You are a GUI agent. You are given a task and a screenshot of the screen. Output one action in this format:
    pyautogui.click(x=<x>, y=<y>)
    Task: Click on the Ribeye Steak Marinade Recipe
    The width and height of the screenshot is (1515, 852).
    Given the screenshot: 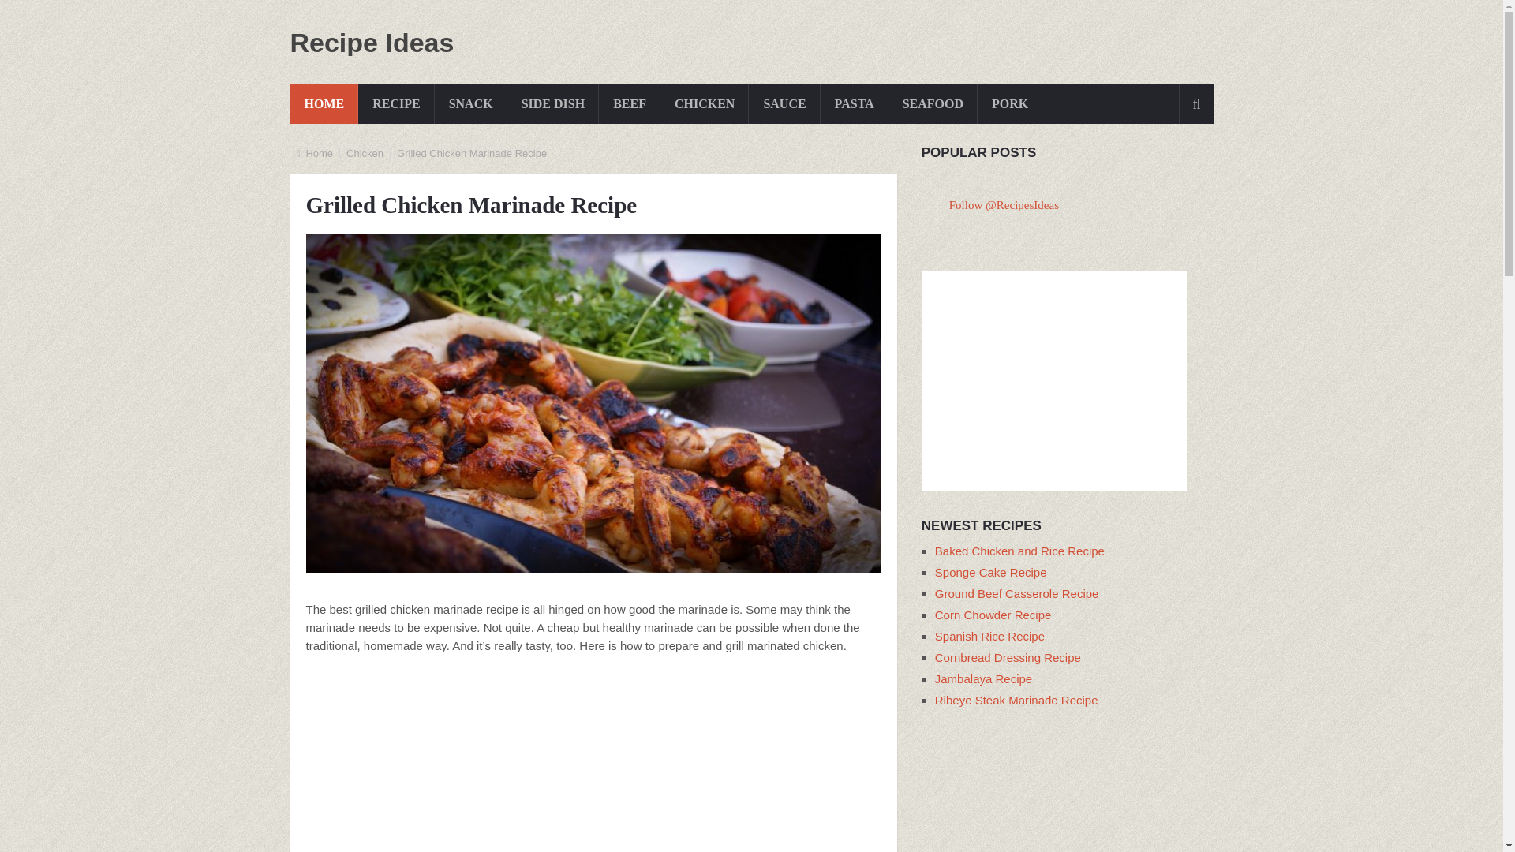 What is the action you would take?
    pyautogui.click(x=1016, y=701)
    